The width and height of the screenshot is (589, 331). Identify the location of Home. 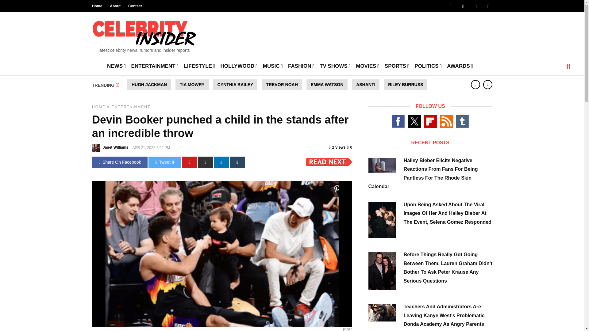
(97, 6).